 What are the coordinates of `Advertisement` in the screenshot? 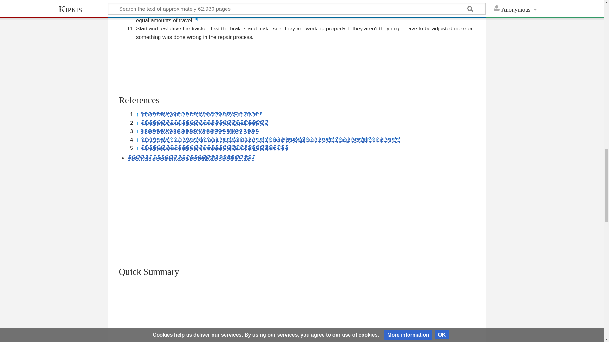 It's located at (297, 63).